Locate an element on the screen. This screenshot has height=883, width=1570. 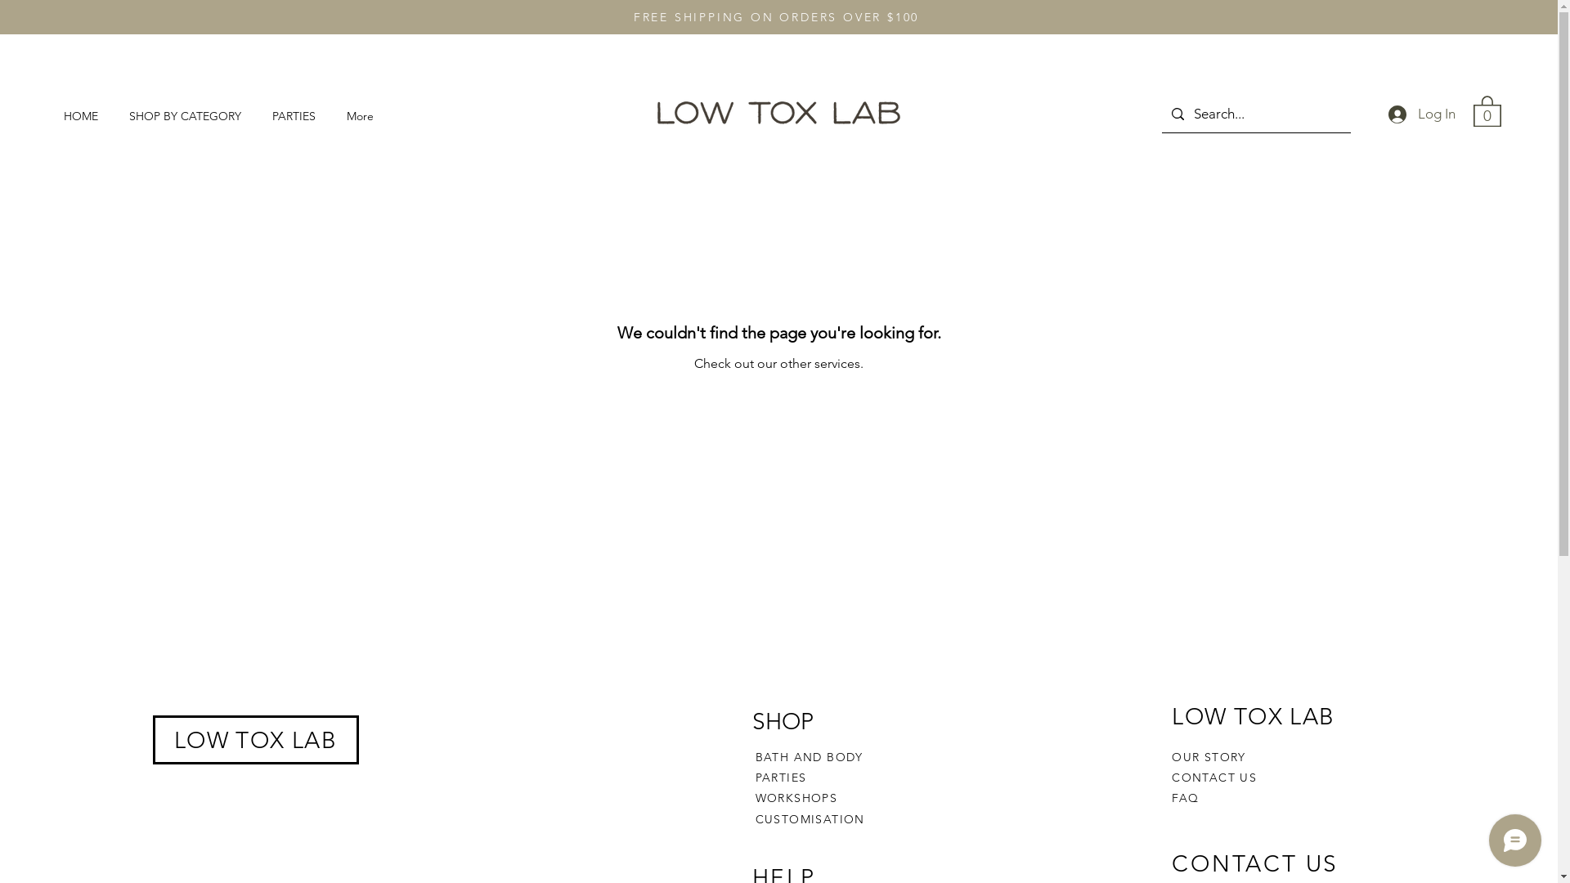
FAQ is located at coordinates (1186, 798).